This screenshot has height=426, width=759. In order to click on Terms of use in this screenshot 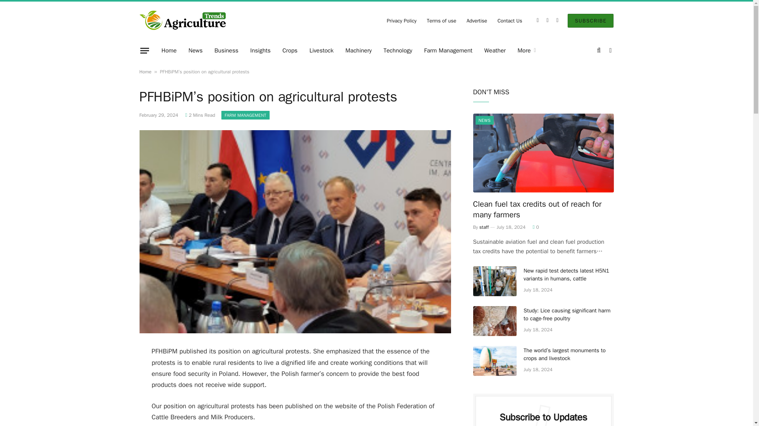, I will do `click(442, 21)`.